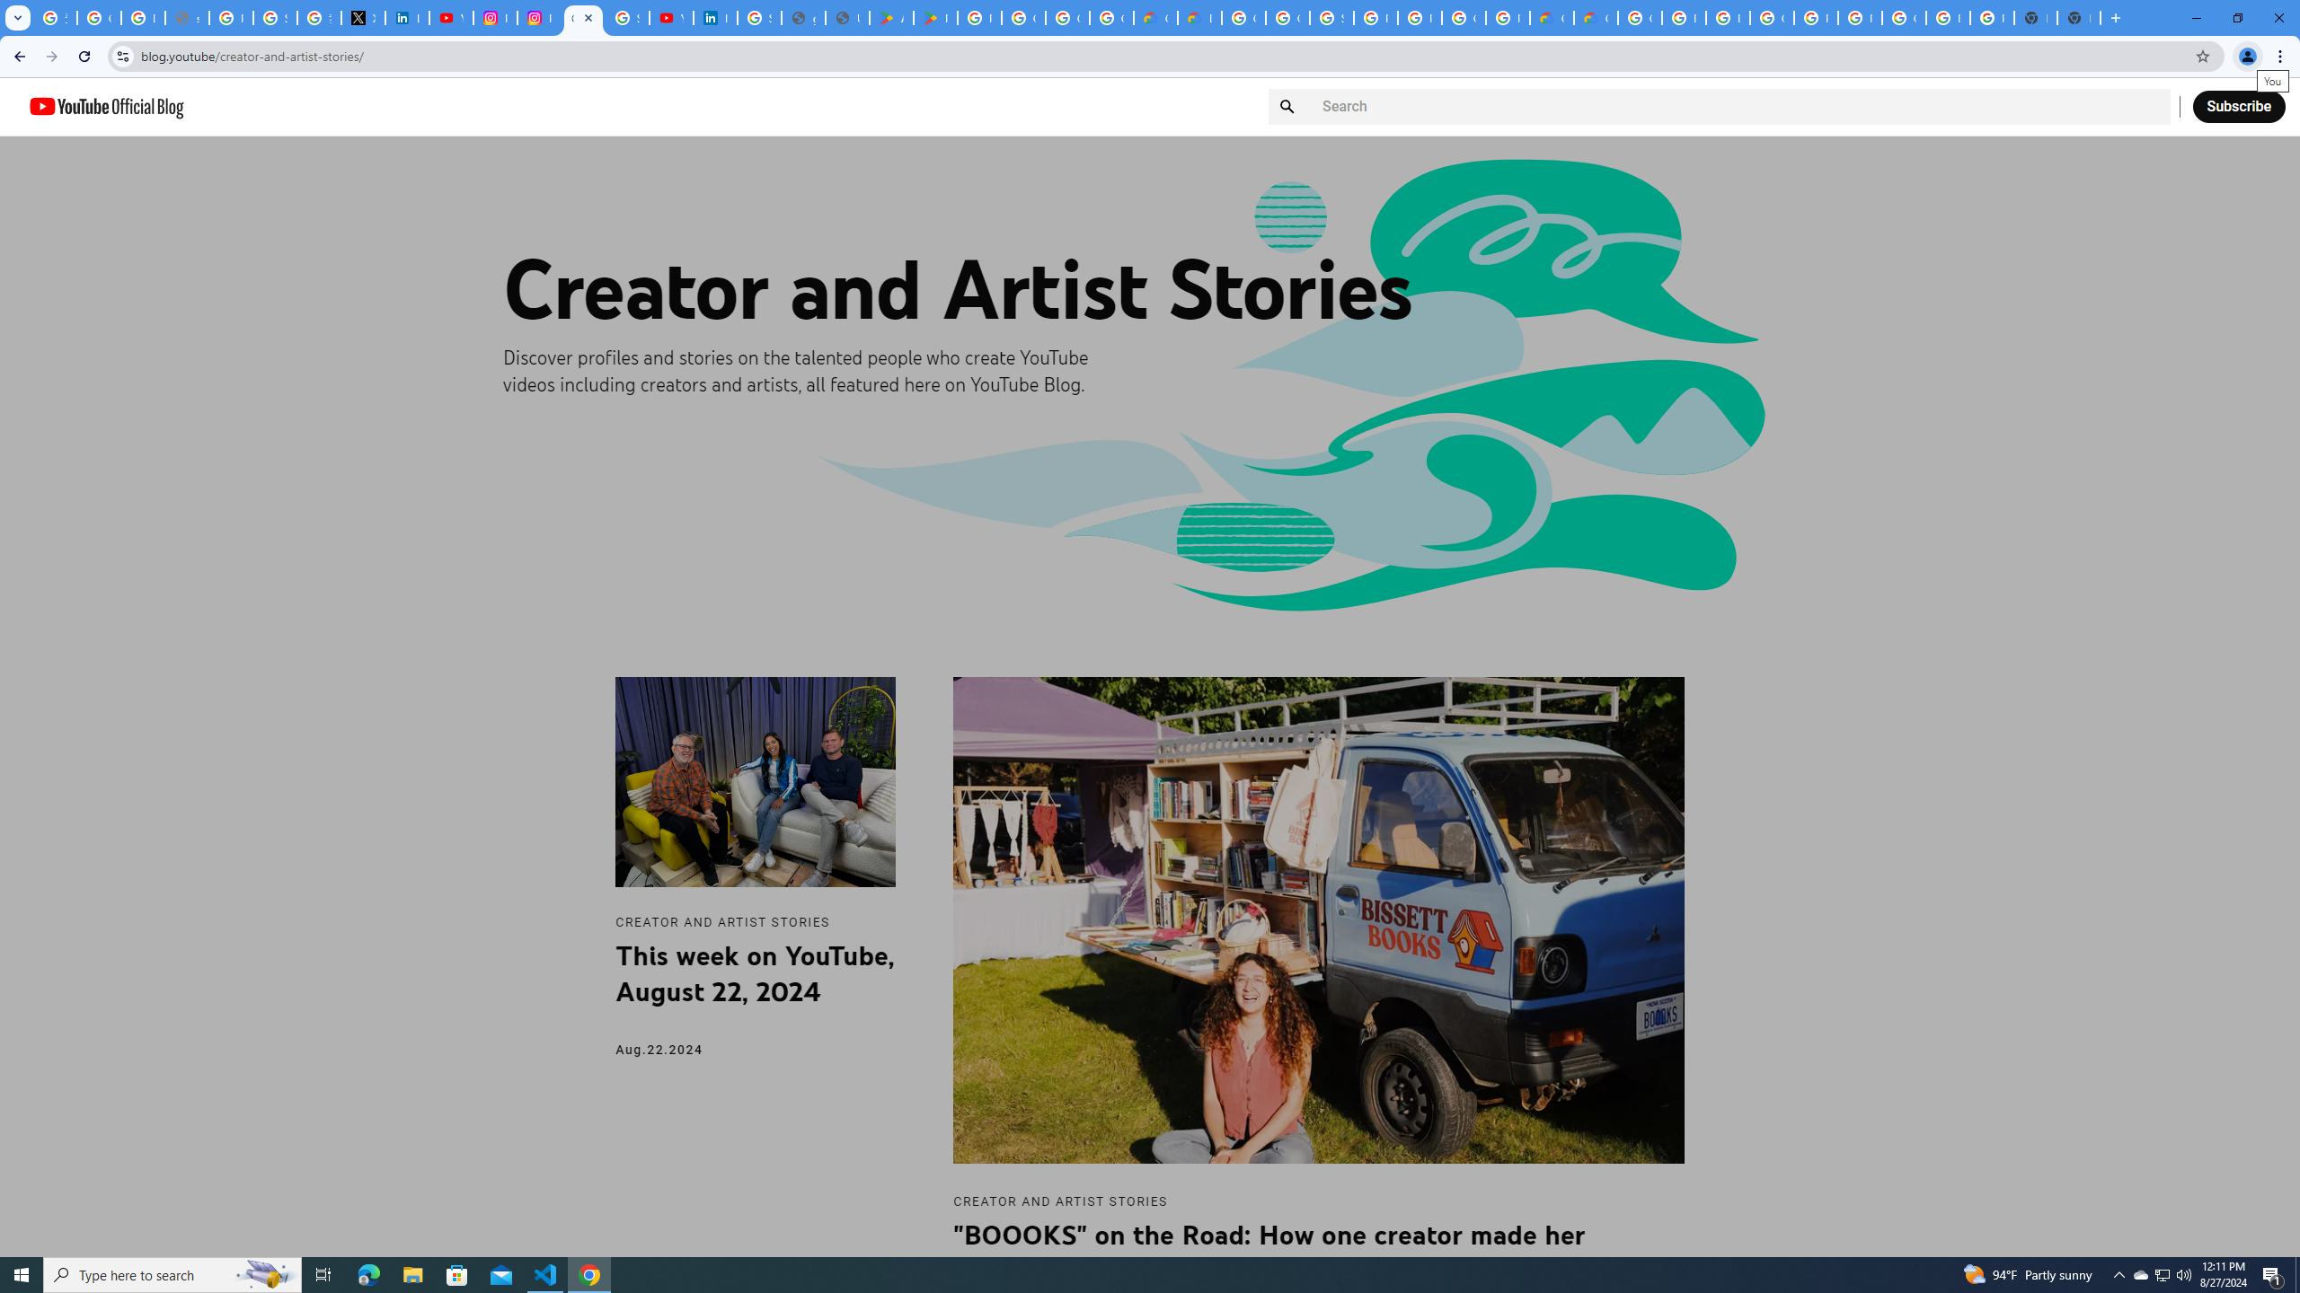 Image resolution: width=2300 pixels, height=1293 pixels. What do you see at coordinates (1290, 106) in the screenshot?
I see `Submit Search` at bounding box center [1290, 106].